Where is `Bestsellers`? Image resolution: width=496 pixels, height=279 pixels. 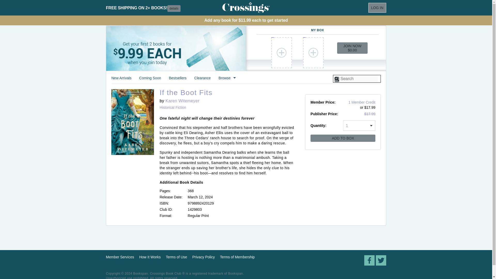
Bestsellers is located at coordinates (178, 80).